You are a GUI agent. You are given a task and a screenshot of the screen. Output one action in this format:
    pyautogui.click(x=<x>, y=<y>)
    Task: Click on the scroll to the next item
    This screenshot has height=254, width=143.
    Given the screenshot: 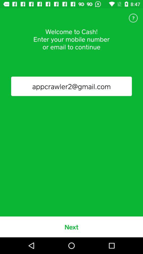 What is the action you would take?
    pyautogui.click(x=71, y=227)
    